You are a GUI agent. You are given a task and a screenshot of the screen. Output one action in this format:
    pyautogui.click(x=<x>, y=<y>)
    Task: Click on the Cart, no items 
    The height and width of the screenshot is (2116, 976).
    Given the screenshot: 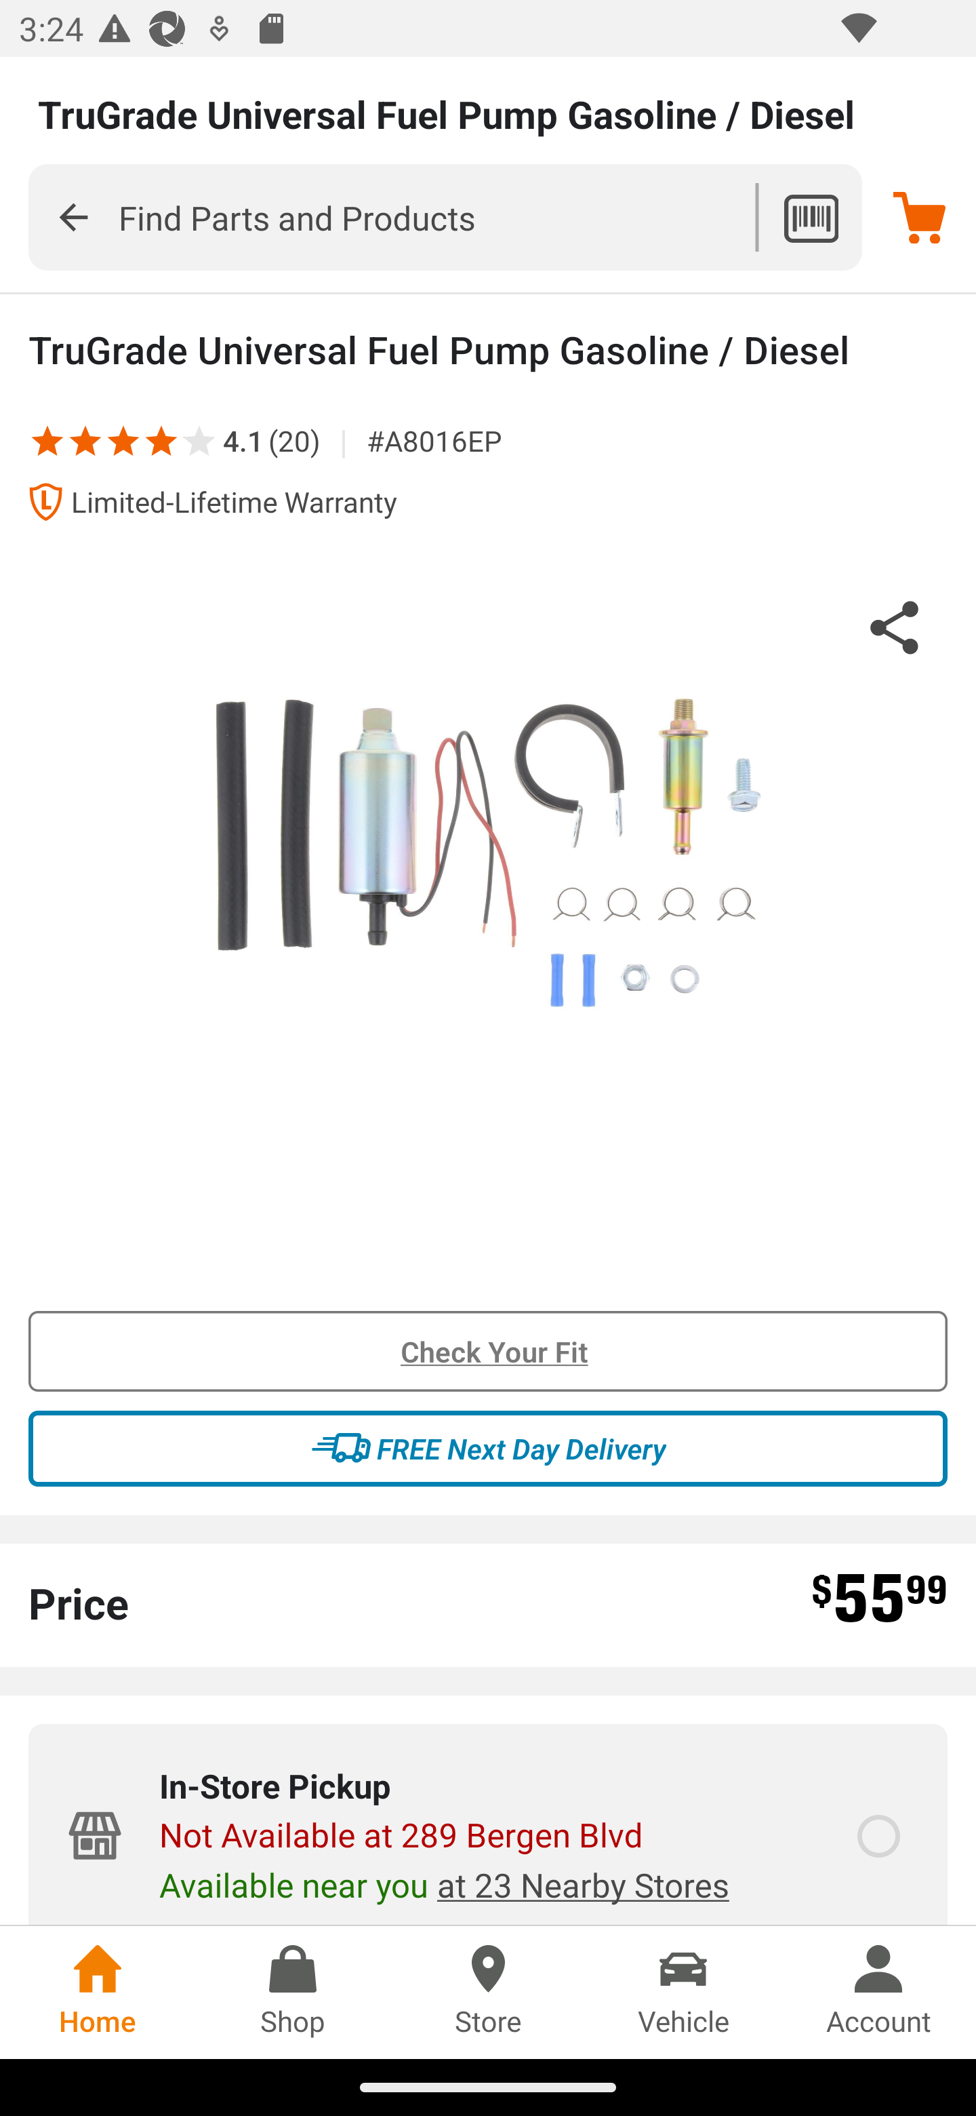 What is the action you would take?
    pyautogui.click(x=919, y=217)
    